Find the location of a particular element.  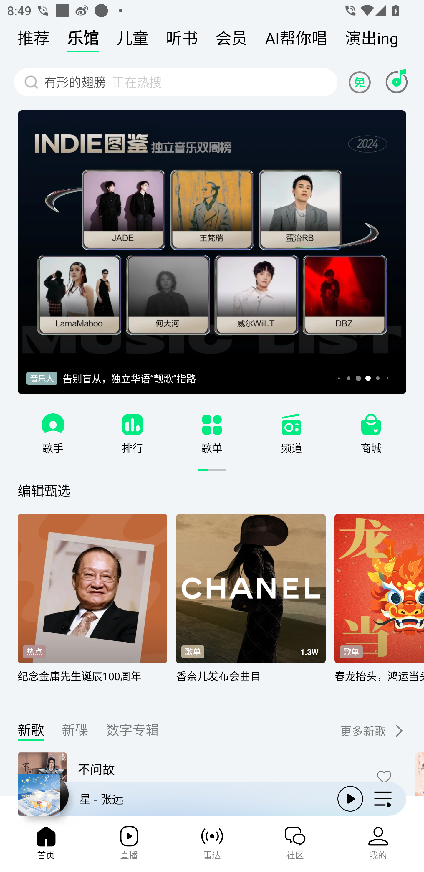

歌手 is located at coordinates (53, 448).